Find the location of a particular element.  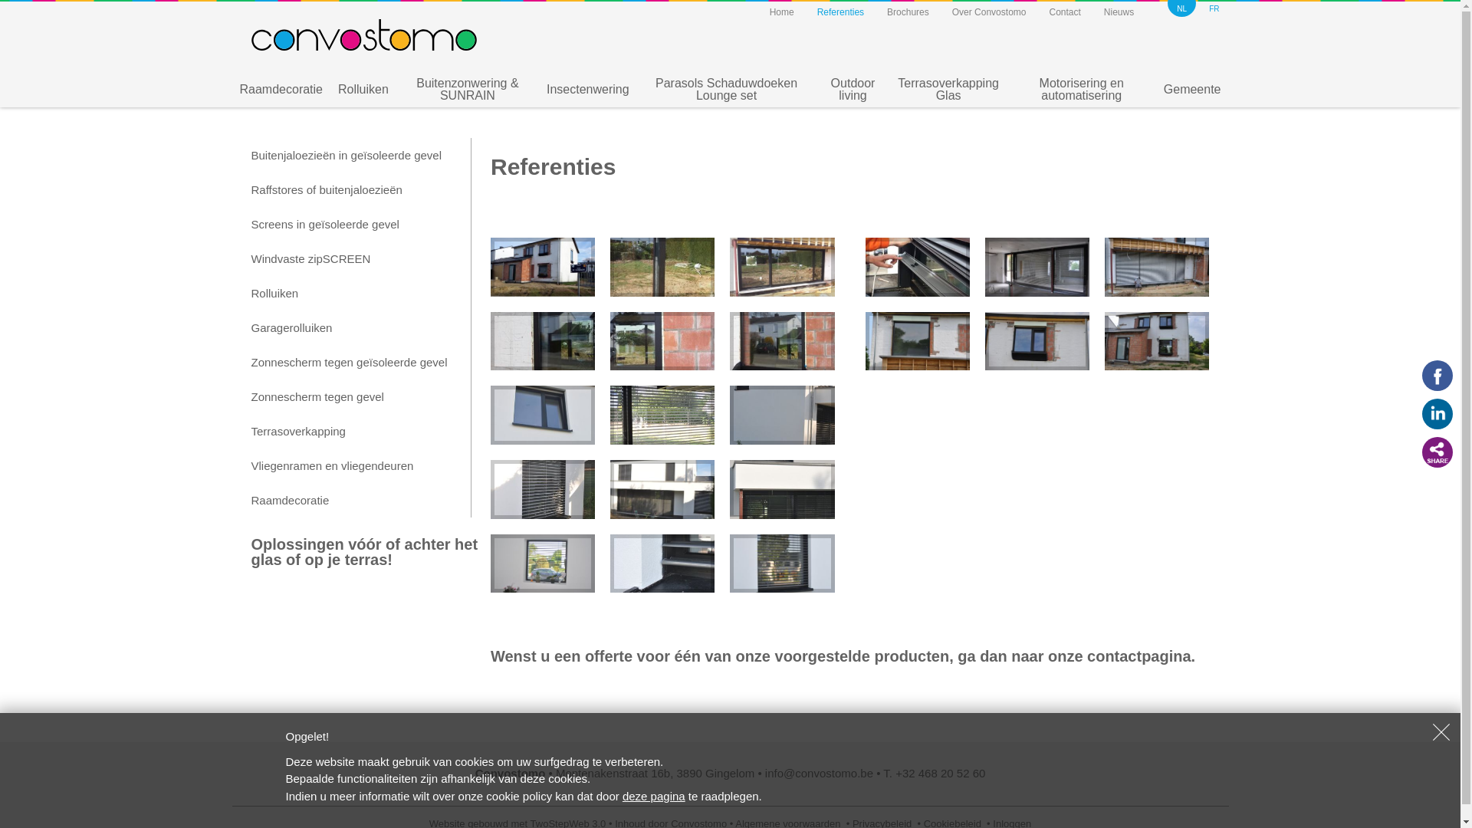

deze pagina is located at coordinates (654, 796).